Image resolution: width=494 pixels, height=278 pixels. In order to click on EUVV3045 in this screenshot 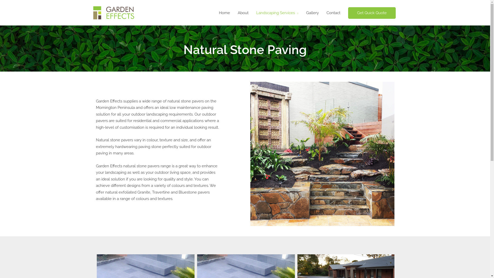, I will do `click(322, 154)`.